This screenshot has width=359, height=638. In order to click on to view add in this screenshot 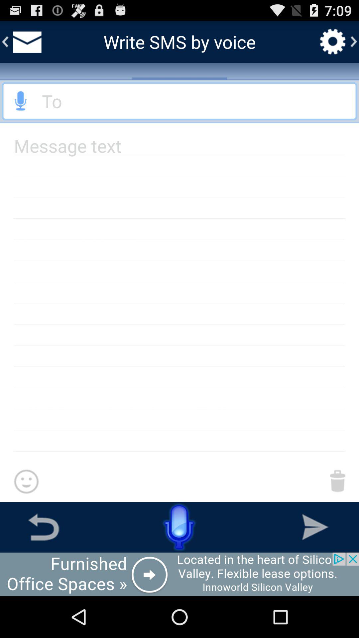, I will do `click(179, 574)`.